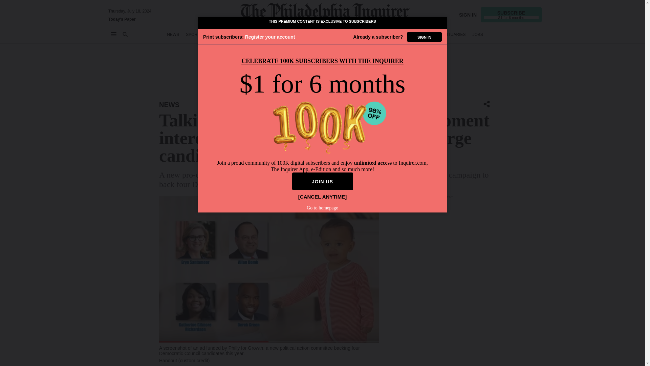 Image resolution: width=650 pixels, height=366 pixels. Describe the element at coordinates (468, 14) in the screenshot. I see `SIGN IN` at that location.